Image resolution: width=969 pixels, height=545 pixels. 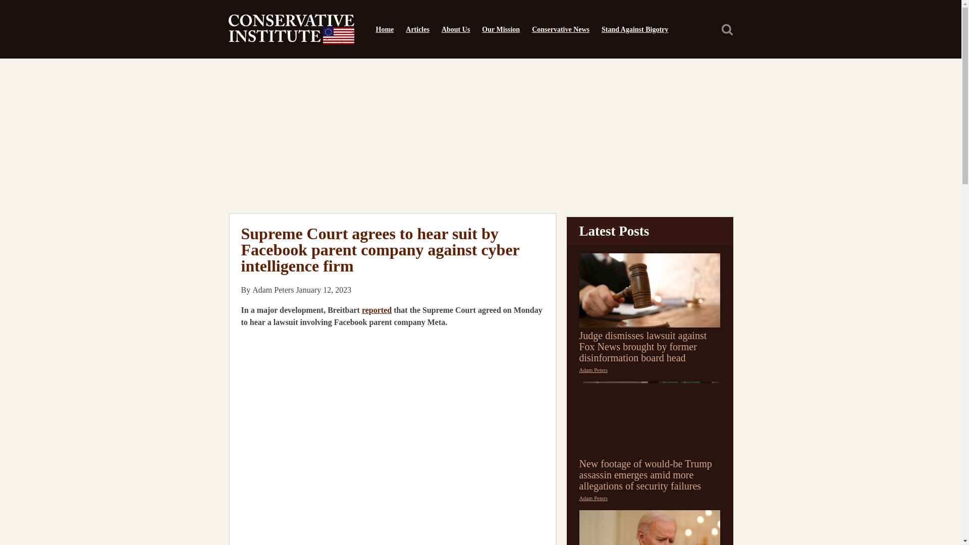 What do you see at coordinates (376, 310) in the screenshot?
I see `reported` at bounding box center [376, 310].